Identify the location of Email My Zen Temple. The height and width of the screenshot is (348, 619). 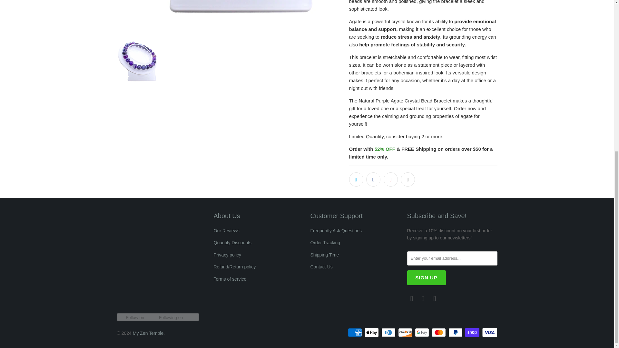
(411, 298).